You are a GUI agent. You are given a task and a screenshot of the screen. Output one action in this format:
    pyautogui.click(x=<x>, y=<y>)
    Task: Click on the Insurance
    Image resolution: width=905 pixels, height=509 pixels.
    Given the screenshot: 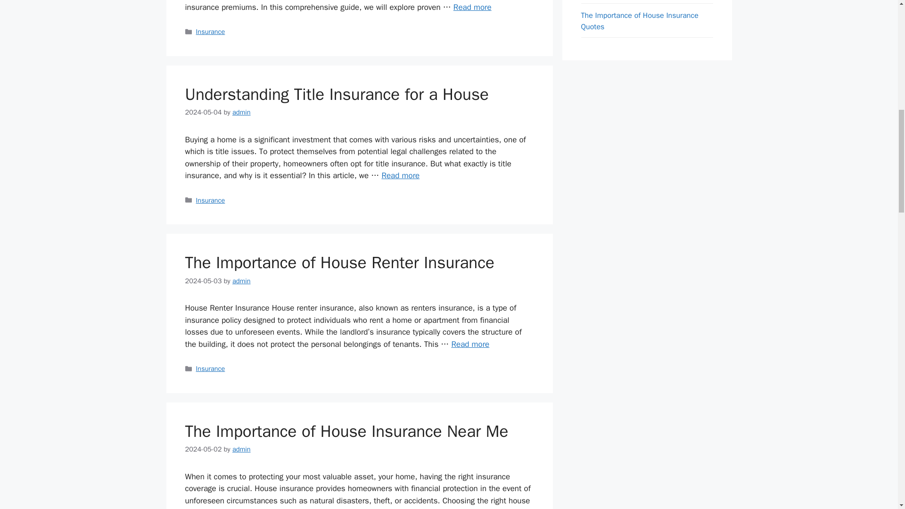 What is the action you would take?
    pyautogui.click(x=211, y=369)
    